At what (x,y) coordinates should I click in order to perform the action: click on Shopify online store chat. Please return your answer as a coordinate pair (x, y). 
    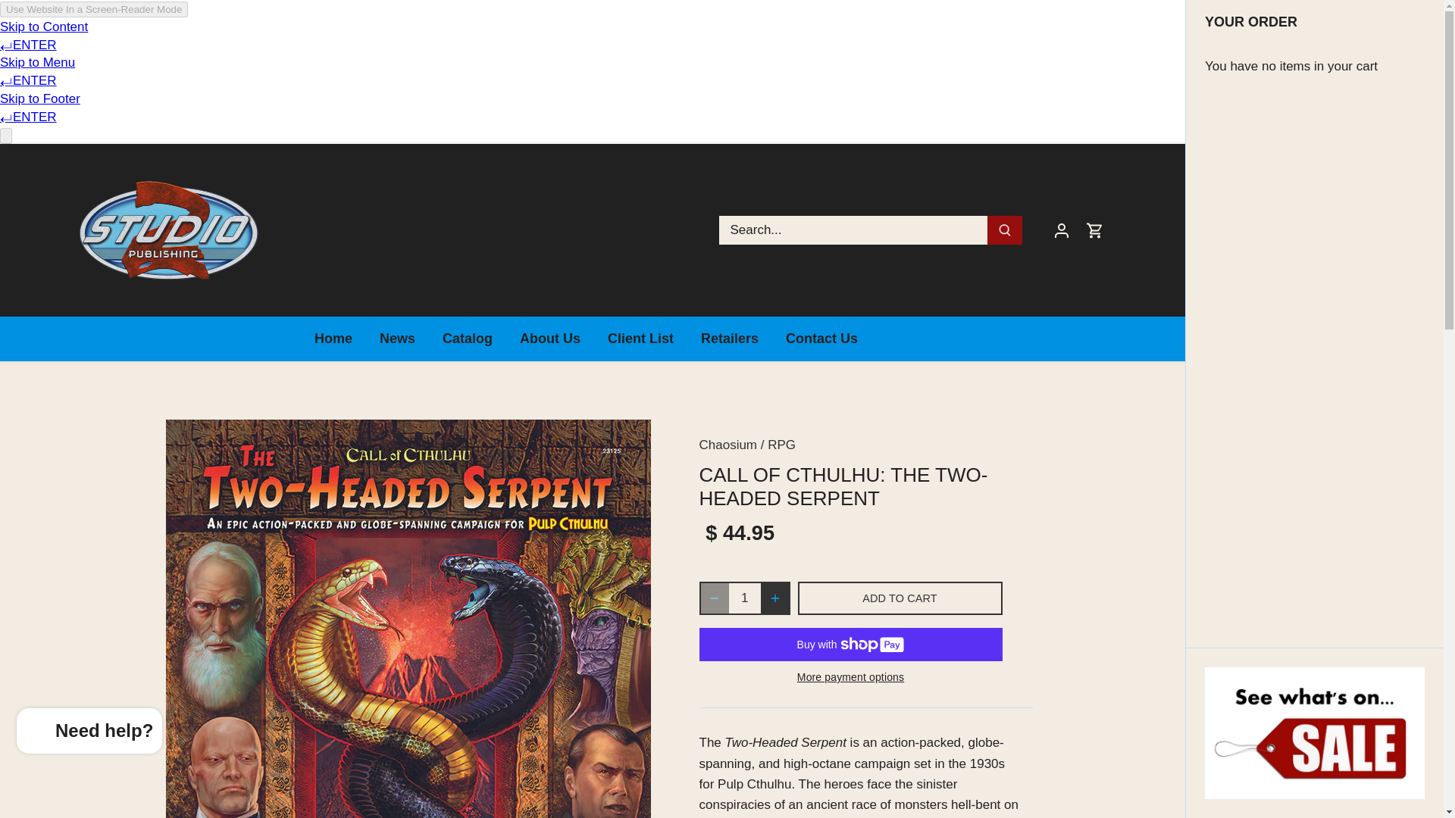
    Looking at the image, I should click on (89, 733).